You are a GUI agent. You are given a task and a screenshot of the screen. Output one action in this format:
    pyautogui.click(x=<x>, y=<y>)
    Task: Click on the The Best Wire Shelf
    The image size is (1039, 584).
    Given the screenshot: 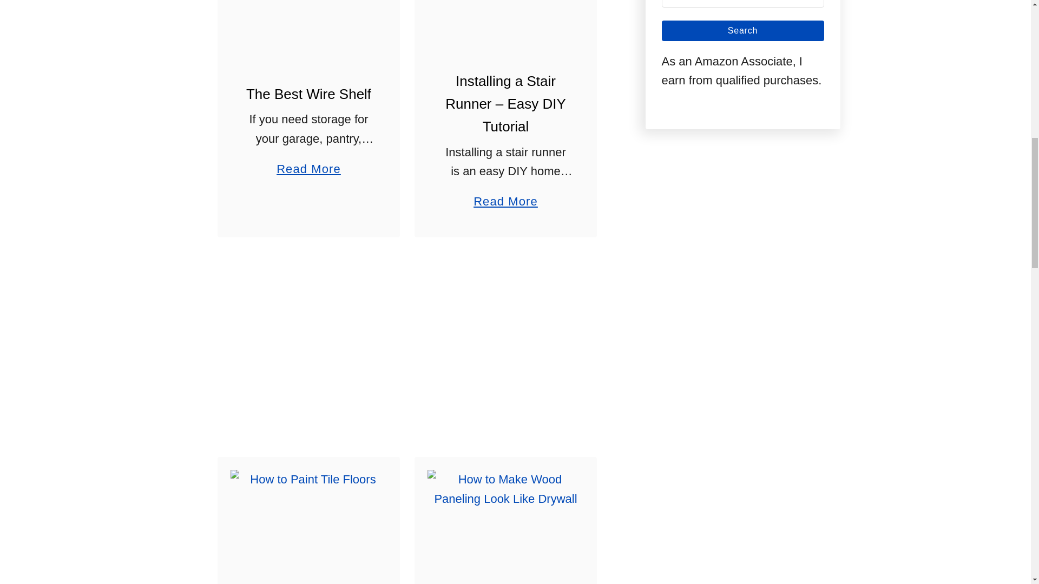 What is the action you would take?
    pyautogui.click(x=308, y=94)
    